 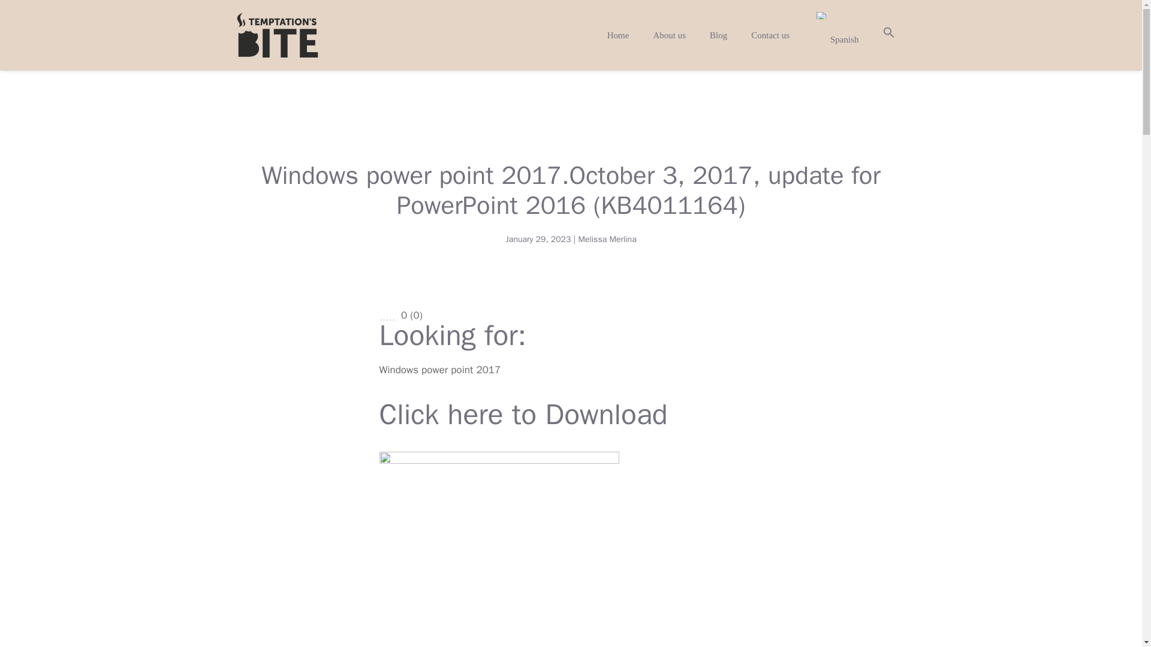 I want to click on Spanish, so click(x=821, y=16).